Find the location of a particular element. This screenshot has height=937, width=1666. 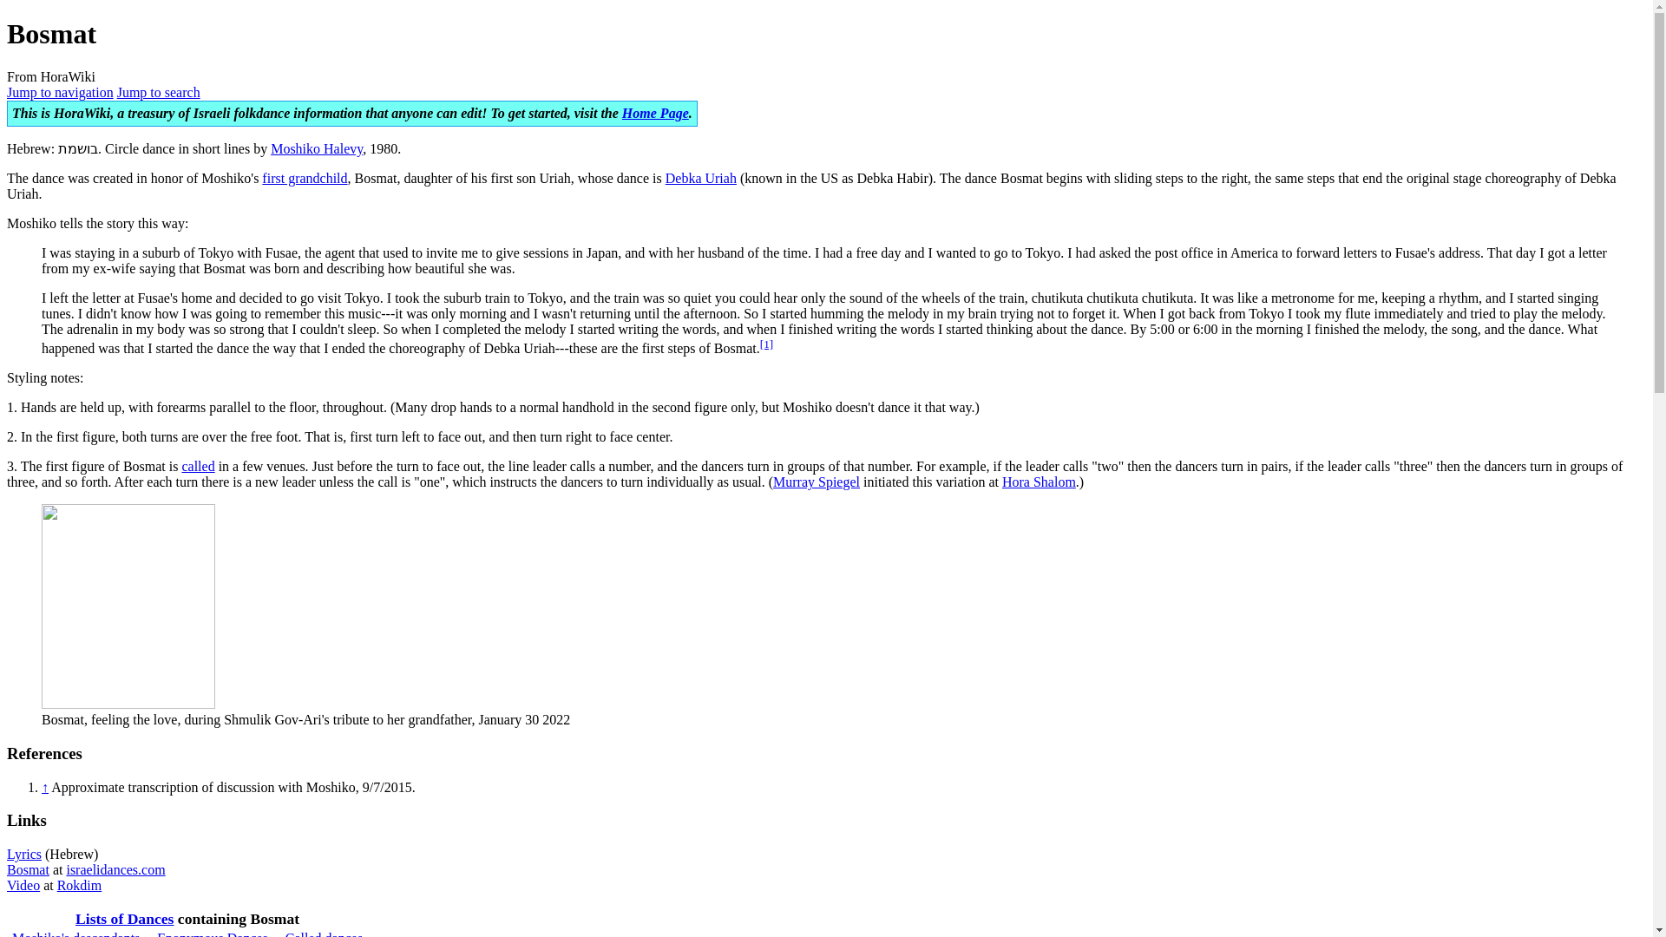

Moshiko's descendants is located at coordinates (75, 934).